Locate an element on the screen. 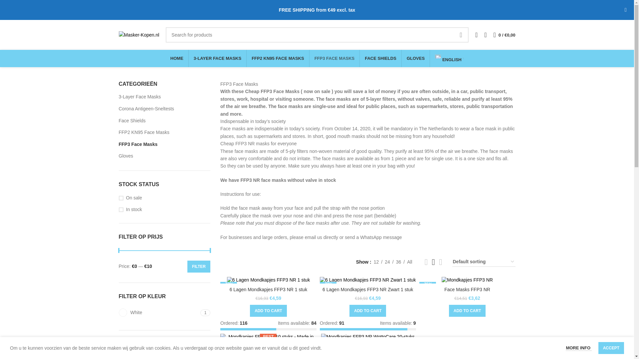 This screenshot has width=639, height=359. GLOVES is located at coordinates (415, 59).